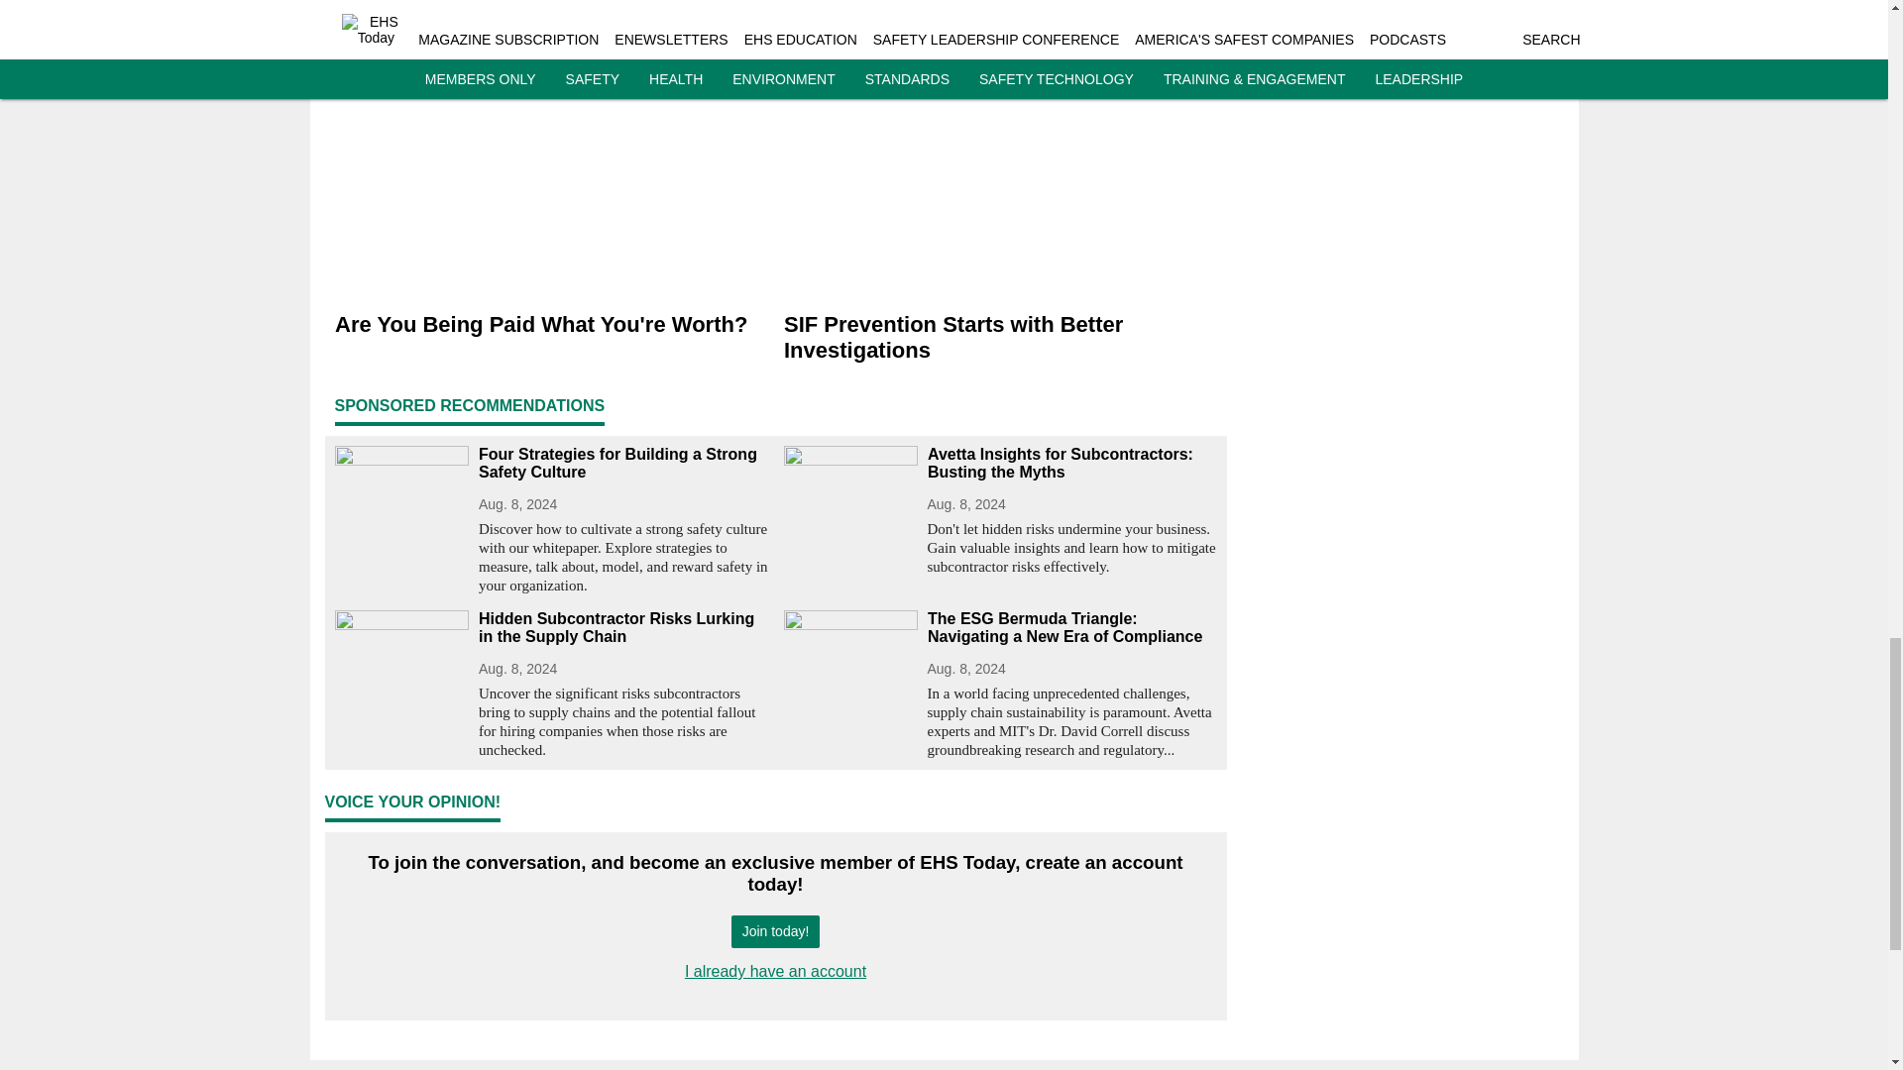 The height and width of the screenshot is (1070, 1903). Describe the element at coordinates (622, 628) in the screenshot. I see `Hidden Subcontractor Risks Lurking in the Supply Chain` at that location.